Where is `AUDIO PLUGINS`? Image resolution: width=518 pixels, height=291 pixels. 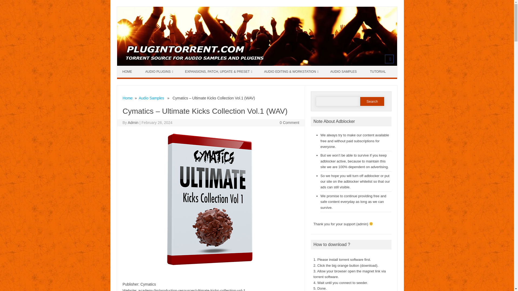
AUDIO PLUGINS is located at coordinates (159, 72).